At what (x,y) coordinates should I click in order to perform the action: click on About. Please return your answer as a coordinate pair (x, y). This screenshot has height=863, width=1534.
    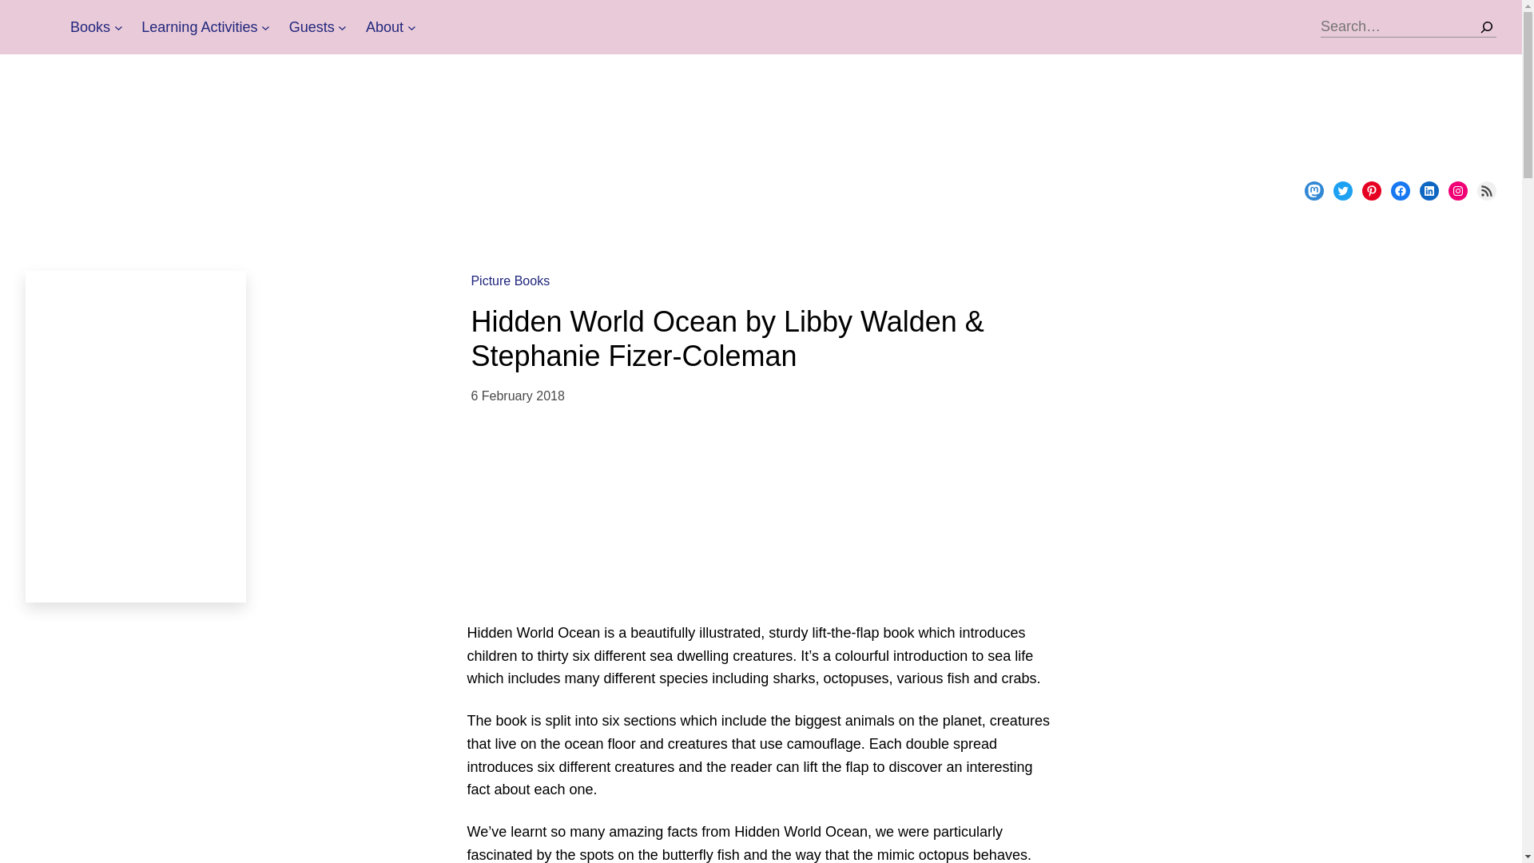
    Looking at the image, I should click on (384, 27).